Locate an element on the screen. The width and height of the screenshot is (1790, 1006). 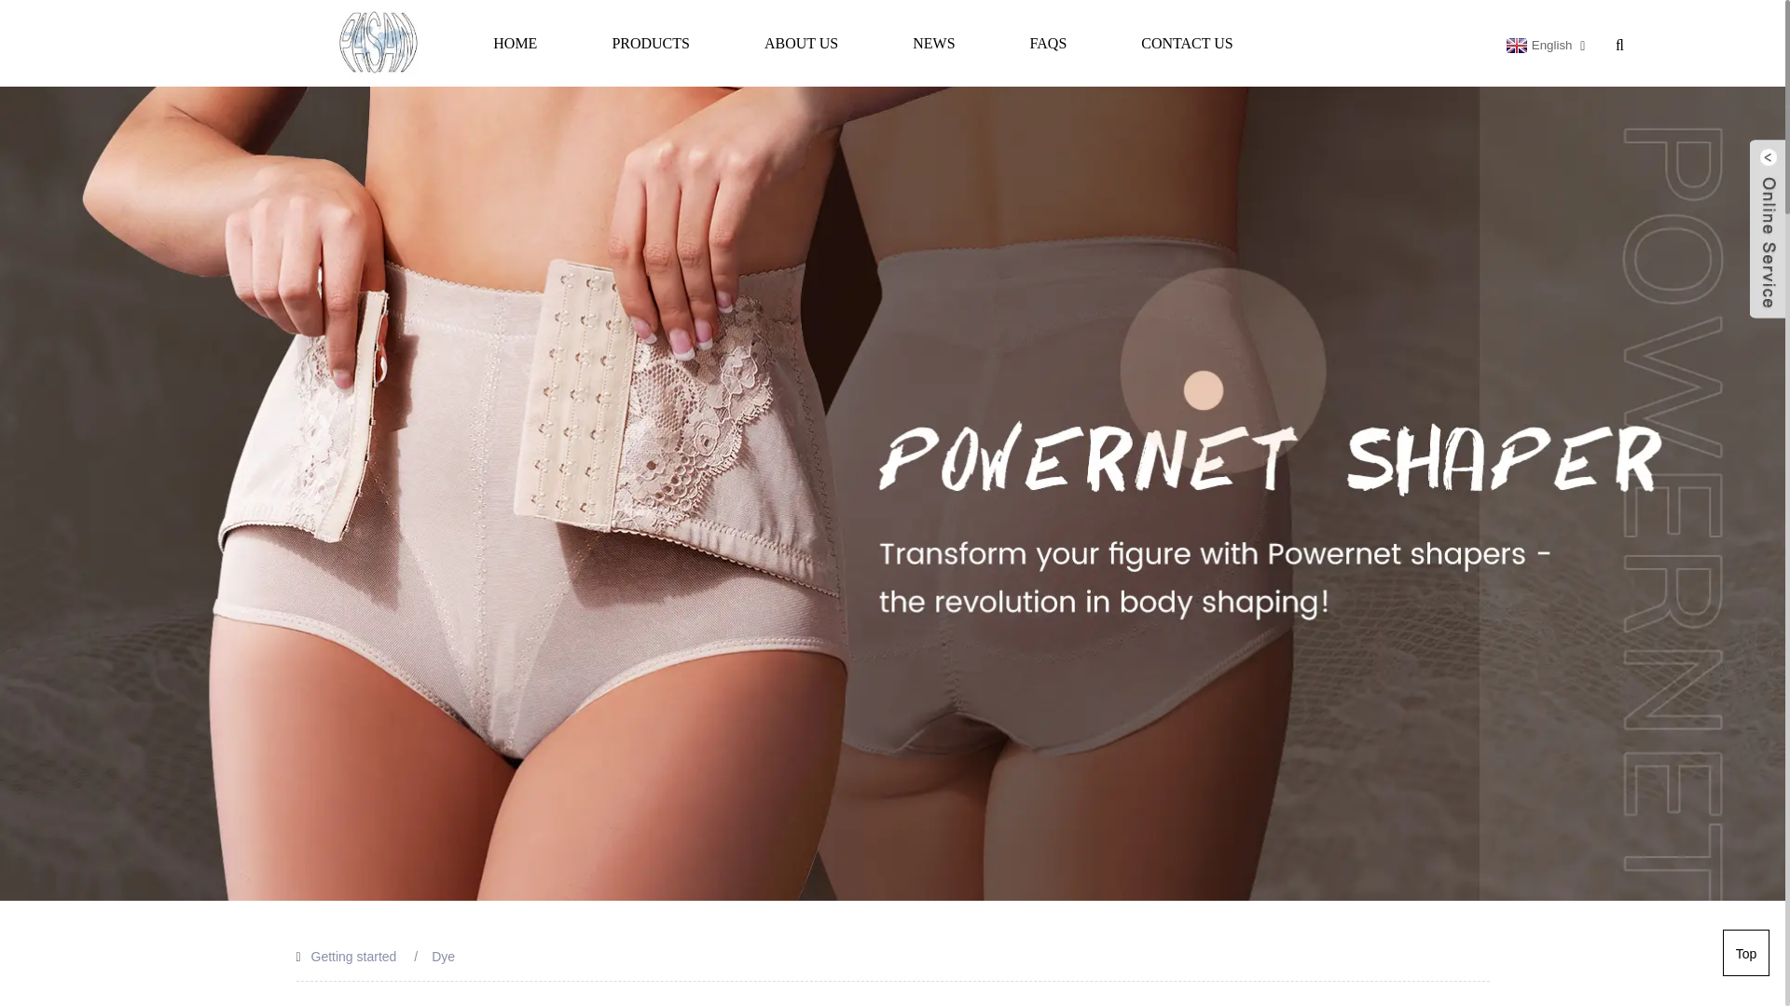
Dye is located at coordinates (442, 956).